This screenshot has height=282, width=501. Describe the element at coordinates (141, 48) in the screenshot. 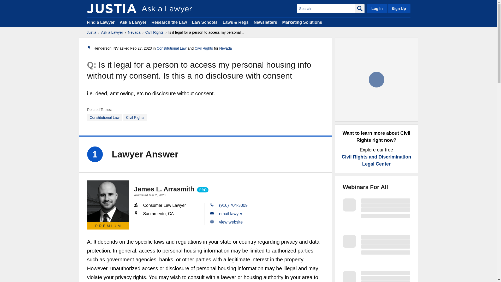

I see `2023-02-27T10:09:10-08:00` at that location.